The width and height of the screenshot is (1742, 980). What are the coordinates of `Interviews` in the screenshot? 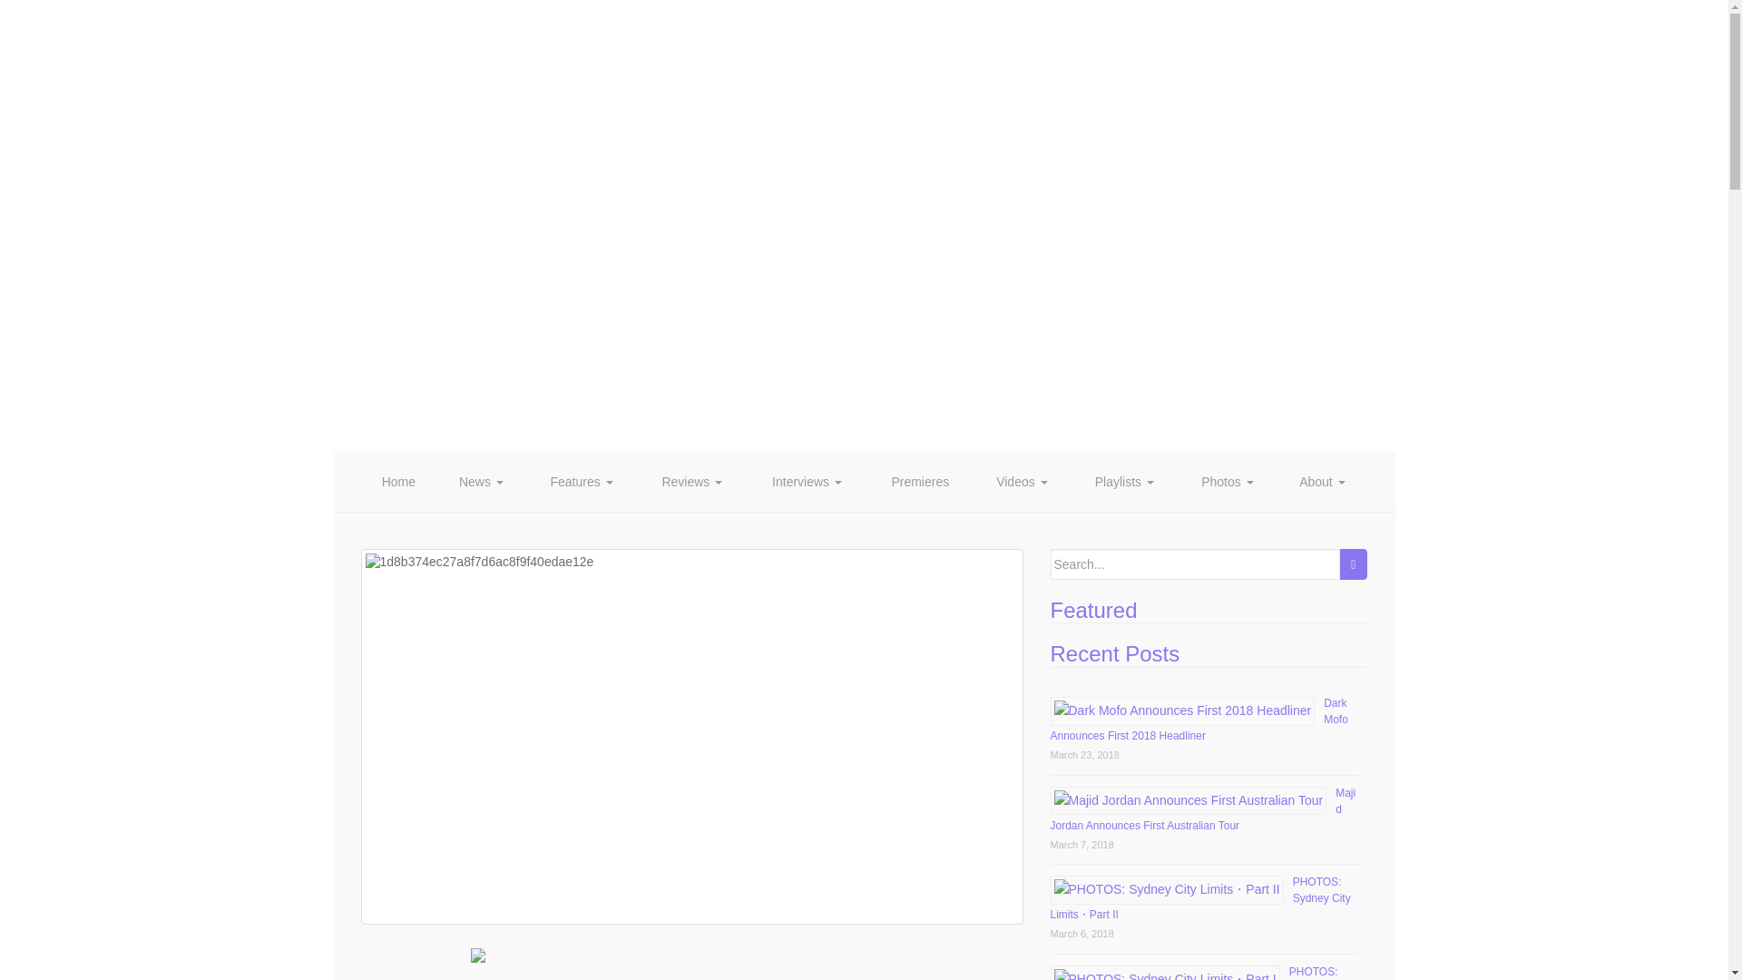 It's located at (807, 481).